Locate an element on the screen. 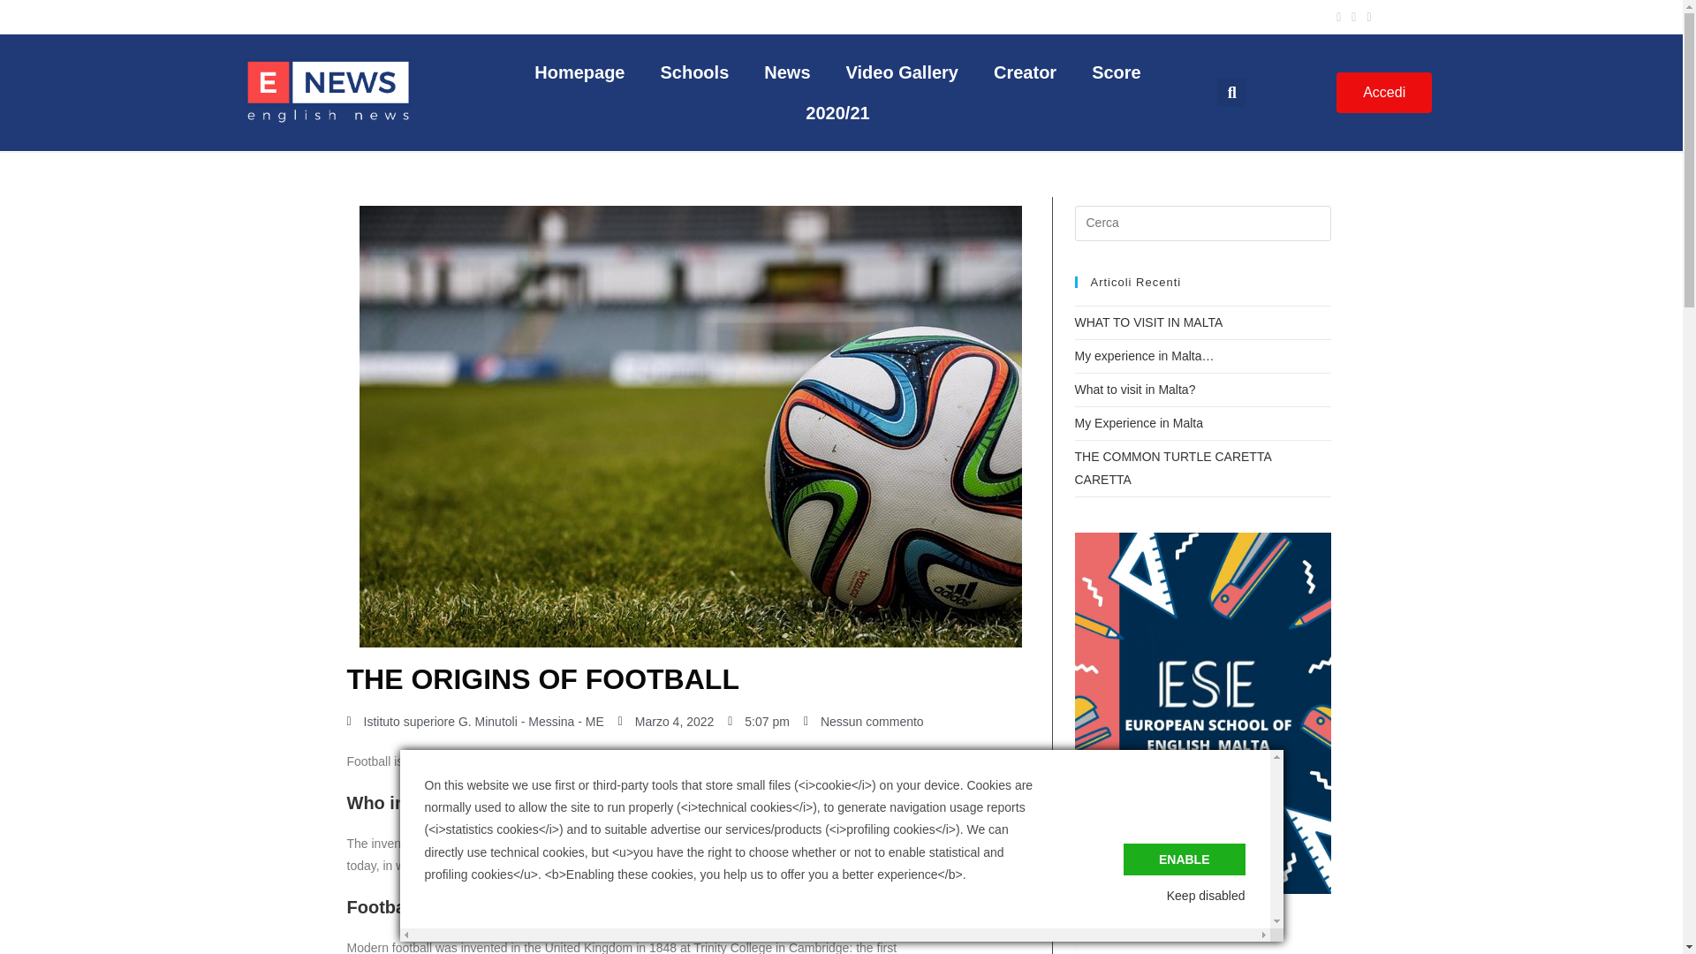  Video Gallery is located at coordinates (903, 72).